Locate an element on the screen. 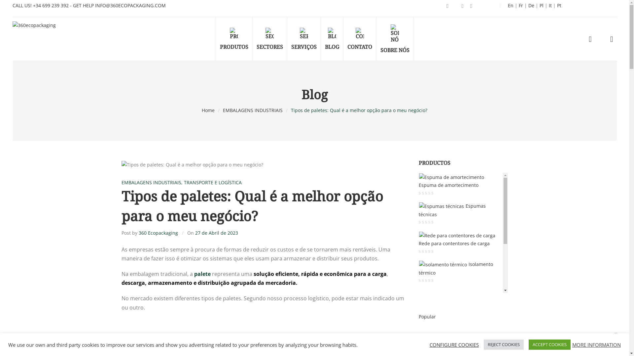  It is located at coordinates (550, 5).